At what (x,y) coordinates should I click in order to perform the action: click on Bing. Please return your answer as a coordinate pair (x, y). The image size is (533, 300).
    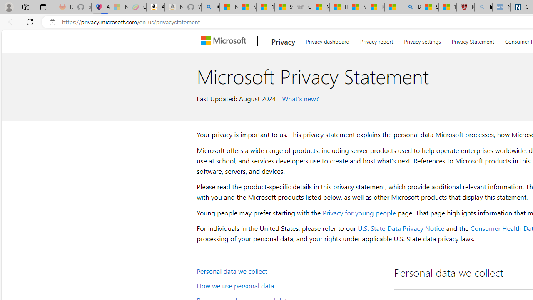
    Looking at the image, I should click on (411, 7).